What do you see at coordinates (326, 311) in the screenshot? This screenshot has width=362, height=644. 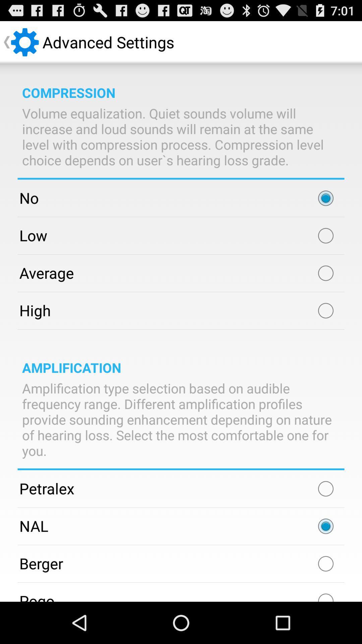 I see `mark button option` at bounding box center [326, 311].